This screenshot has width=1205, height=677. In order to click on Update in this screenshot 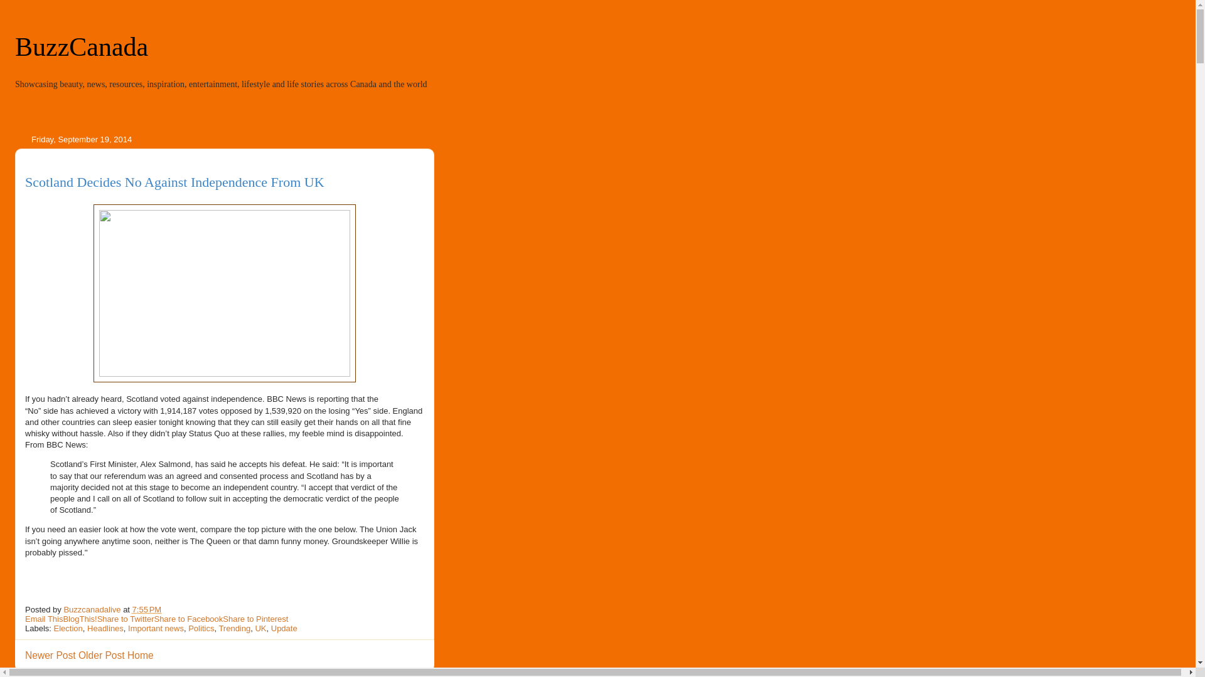, I will do `click(284, 628)`.